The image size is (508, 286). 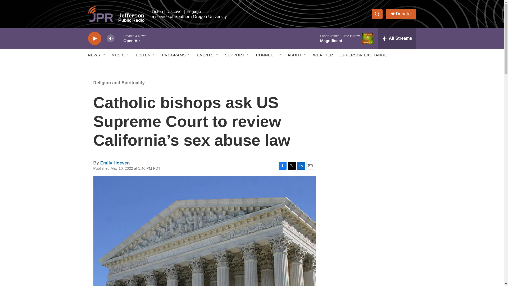 What do you see at coordinates (371, 258) in the screenshot?
I see `3rd party ad content` at bounding box center [371, 258].